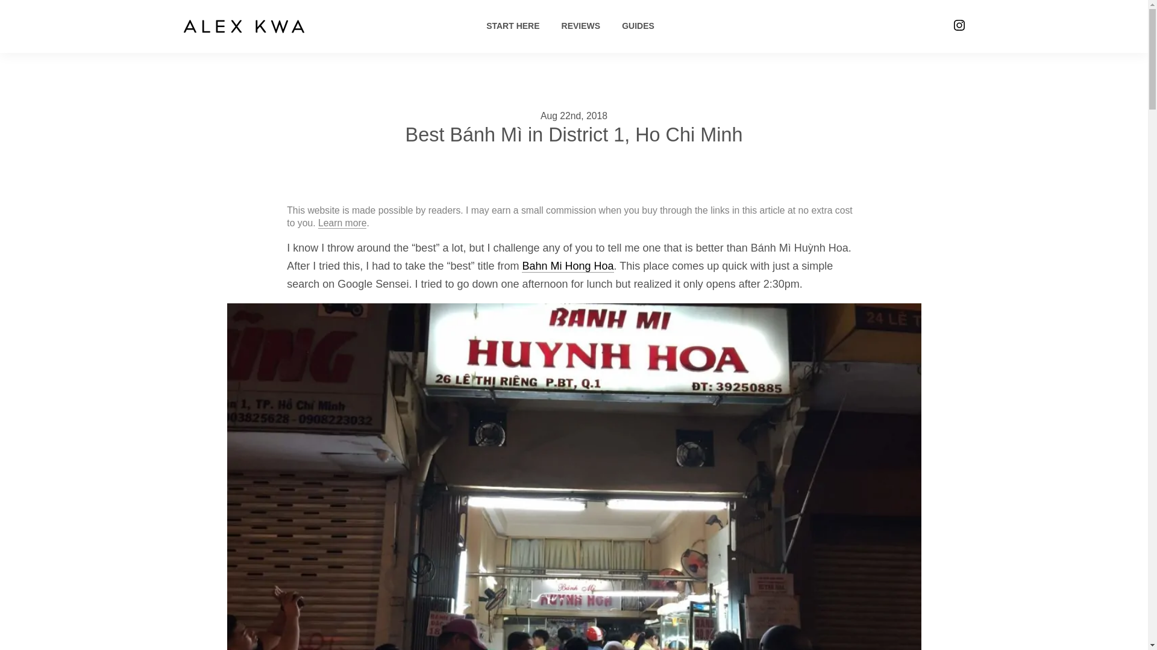 The image size is (1157, 650). I want to click on REVIEWS, so click(581, 25).